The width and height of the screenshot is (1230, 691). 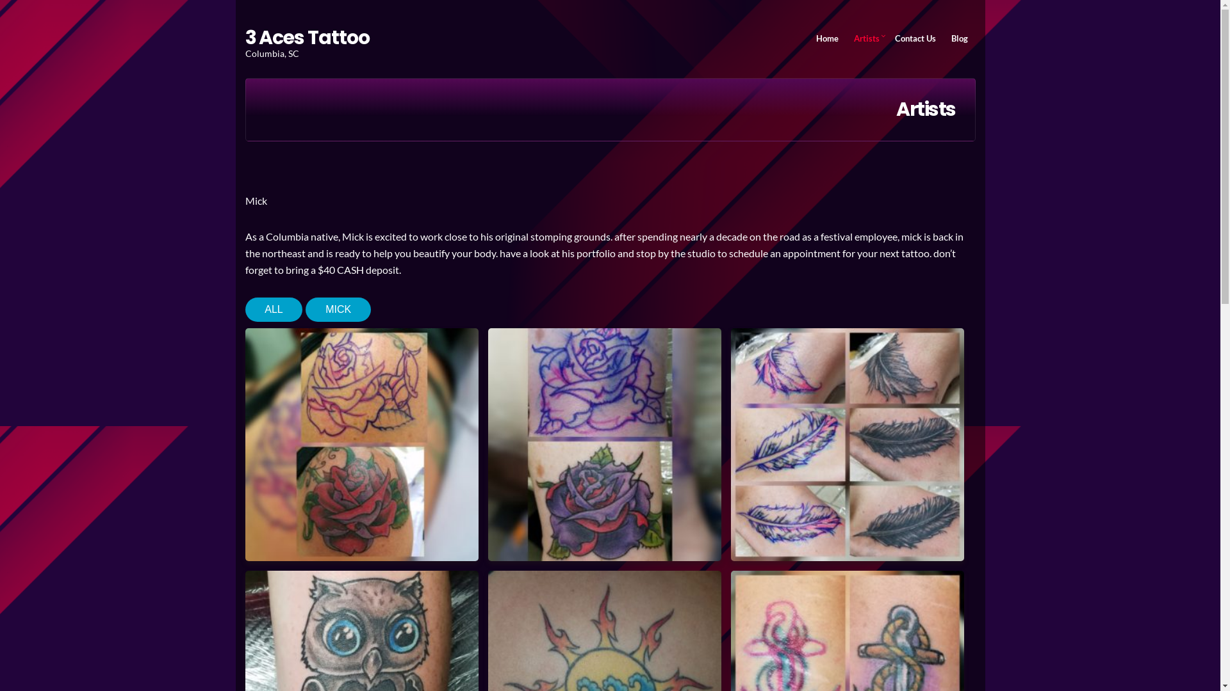 I want to click on IMG_20170625_111314_068, so click(x=847, y=445).